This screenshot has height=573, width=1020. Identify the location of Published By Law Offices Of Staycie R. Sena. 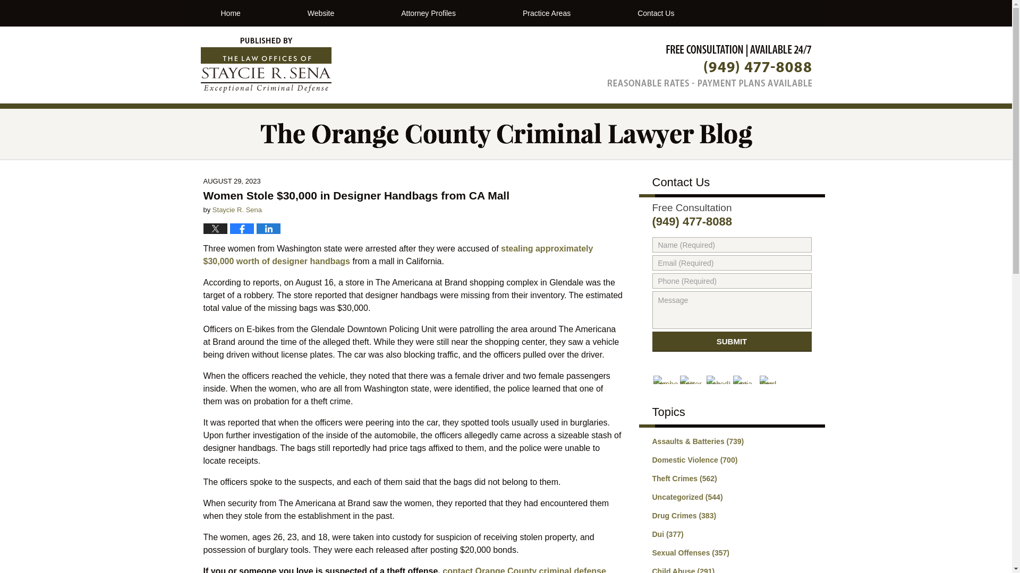
(710, 66).